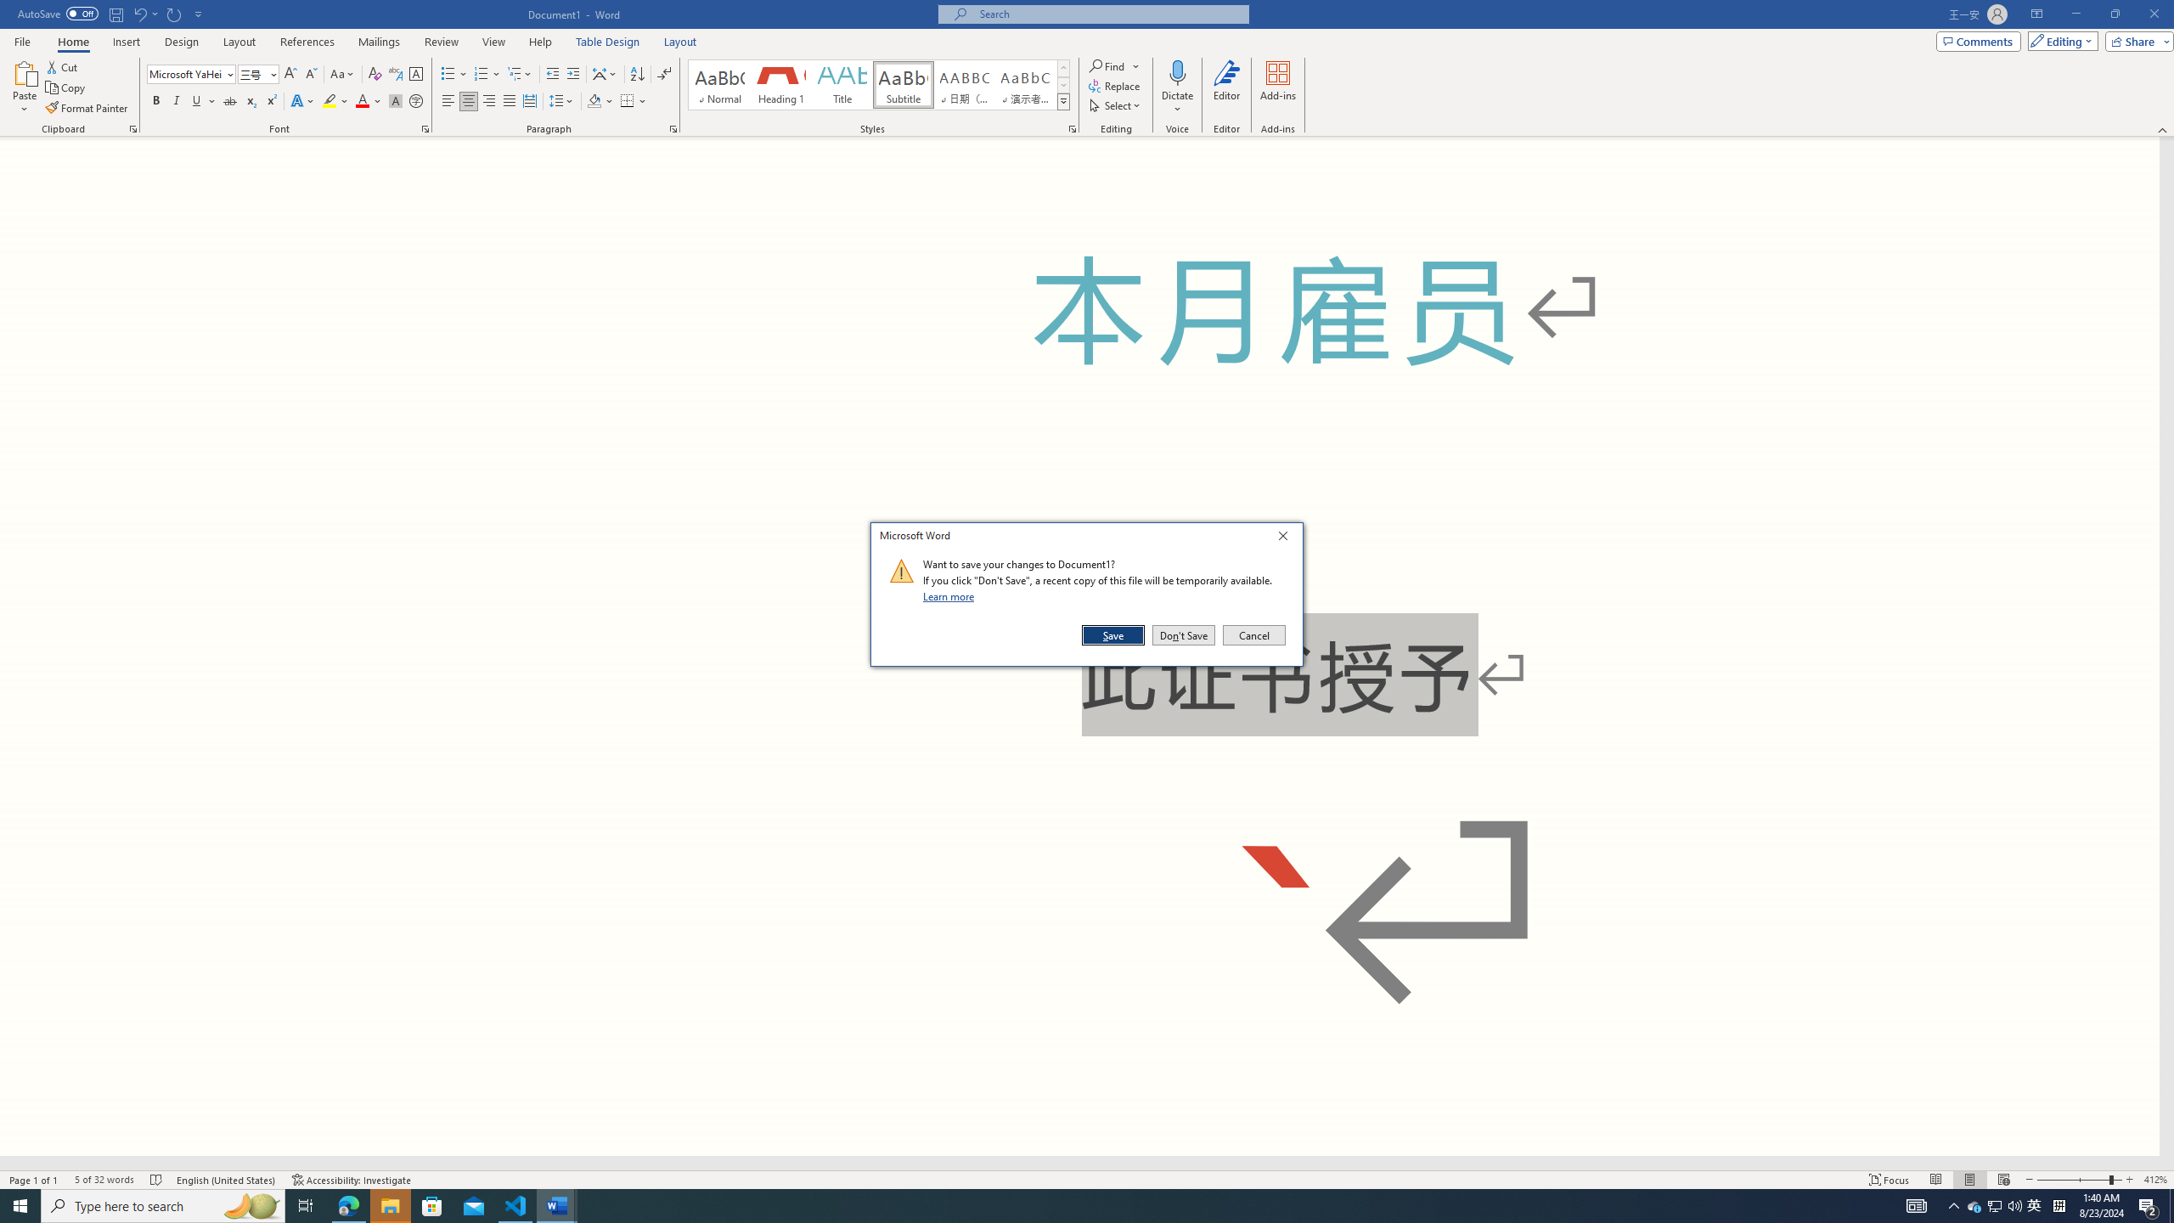  I want to click on Shading, so click(601, 102).